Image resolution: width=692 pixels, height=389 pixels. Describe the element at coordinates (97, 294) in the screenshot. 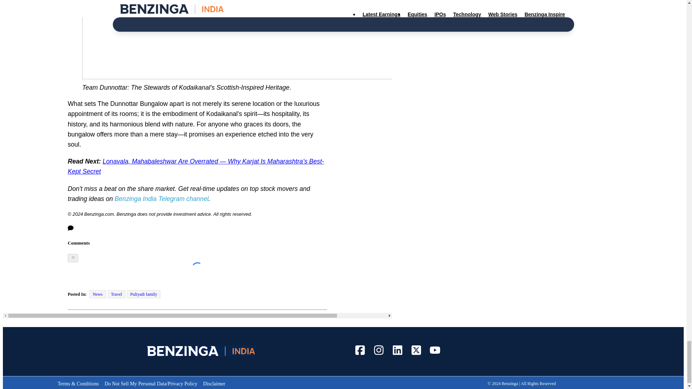

I see `News` at that location.